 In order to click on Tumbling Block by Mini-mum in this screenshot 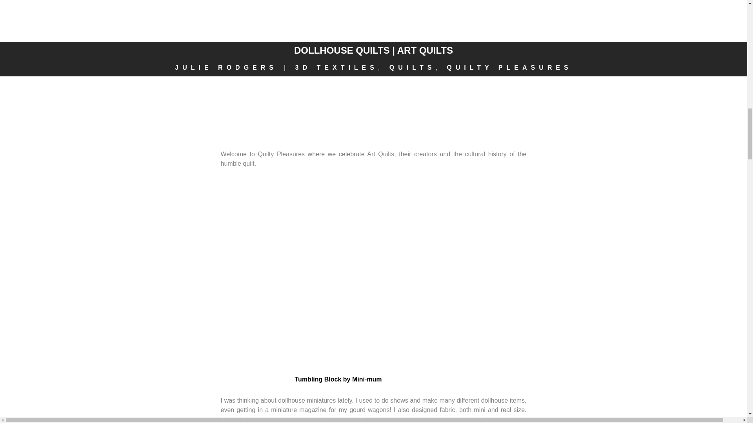, I will do `click(338, 379)`.